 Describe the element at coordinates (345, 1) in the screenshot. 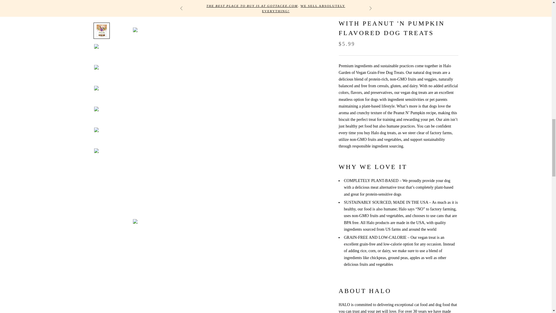

I see `Decrease quantity` at that location.